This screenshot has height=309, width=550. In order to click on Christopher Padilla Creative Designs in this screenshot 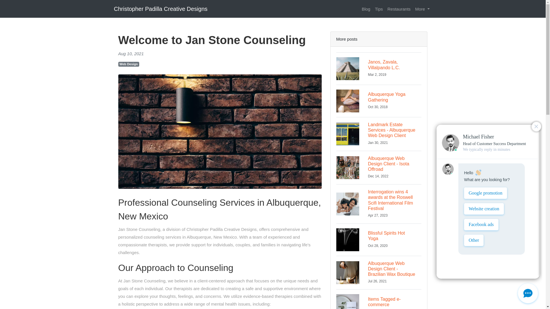, I will do `click(161, 9)`.